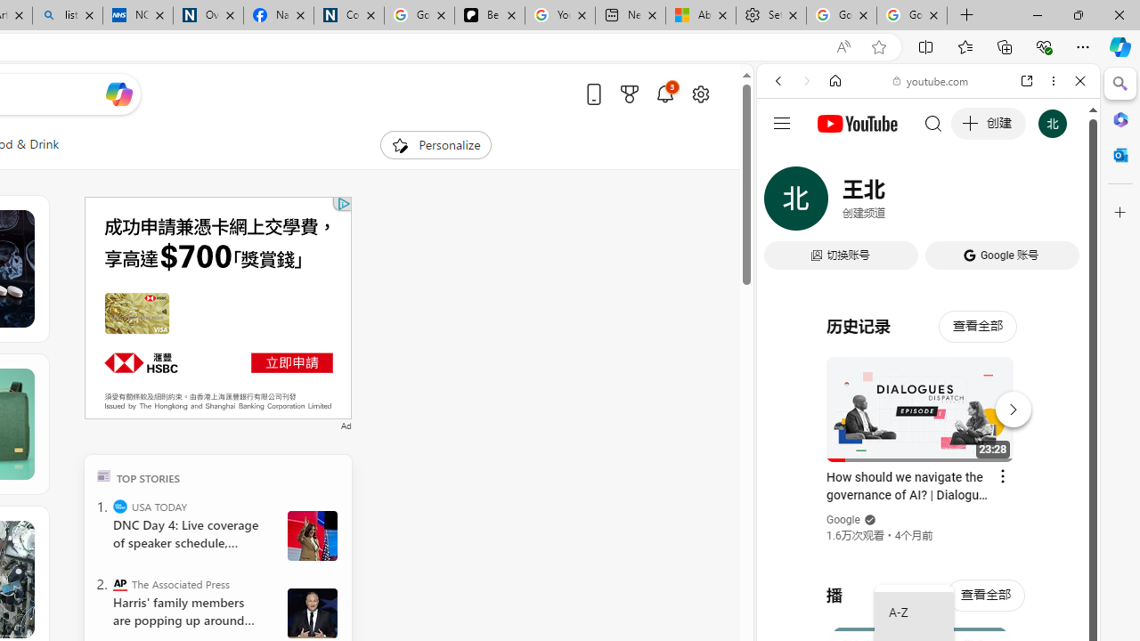 The height and width of the screenshot is (641, 1140). Describe the element at coordinates (834, 160) in the screenshot. I see `This site scope` at that location.